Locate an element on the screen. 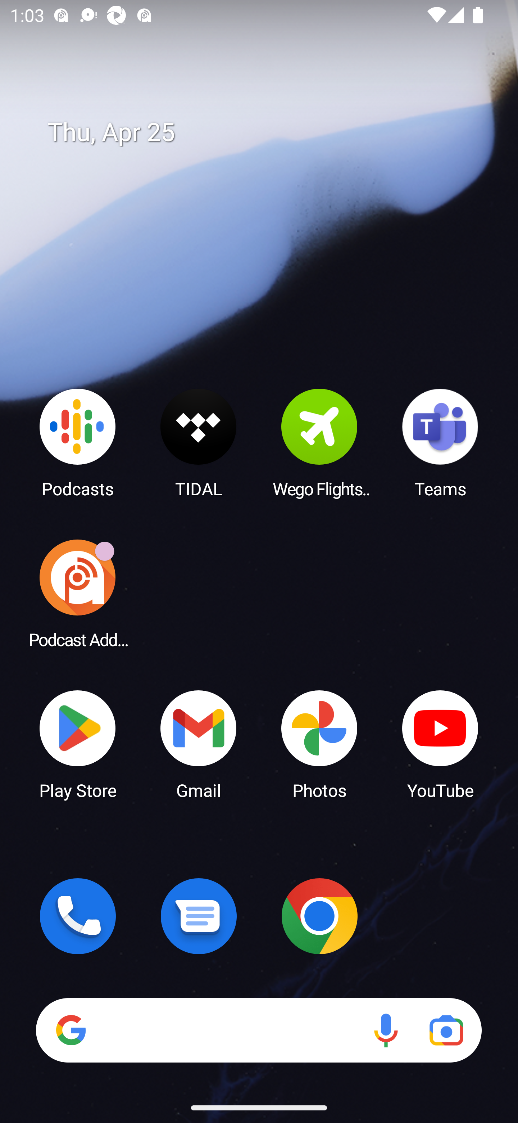 The width and height of the screenshot is (518, 1123). TIDAL is located at coordinates (199, 442).